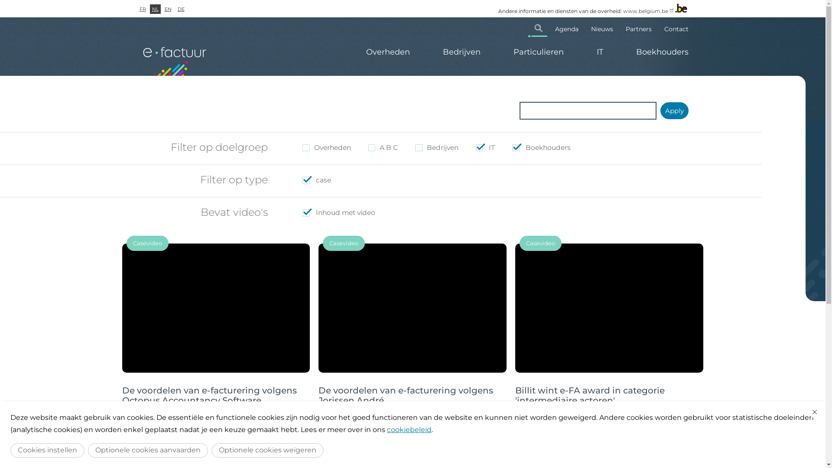 The width and height of the screenshot is (832, 468). Describe the element at coordinates (590, 395) in the screenshot. I see `Billit wint e-FA award in categorie 'intermediaire actoren'` at that location.